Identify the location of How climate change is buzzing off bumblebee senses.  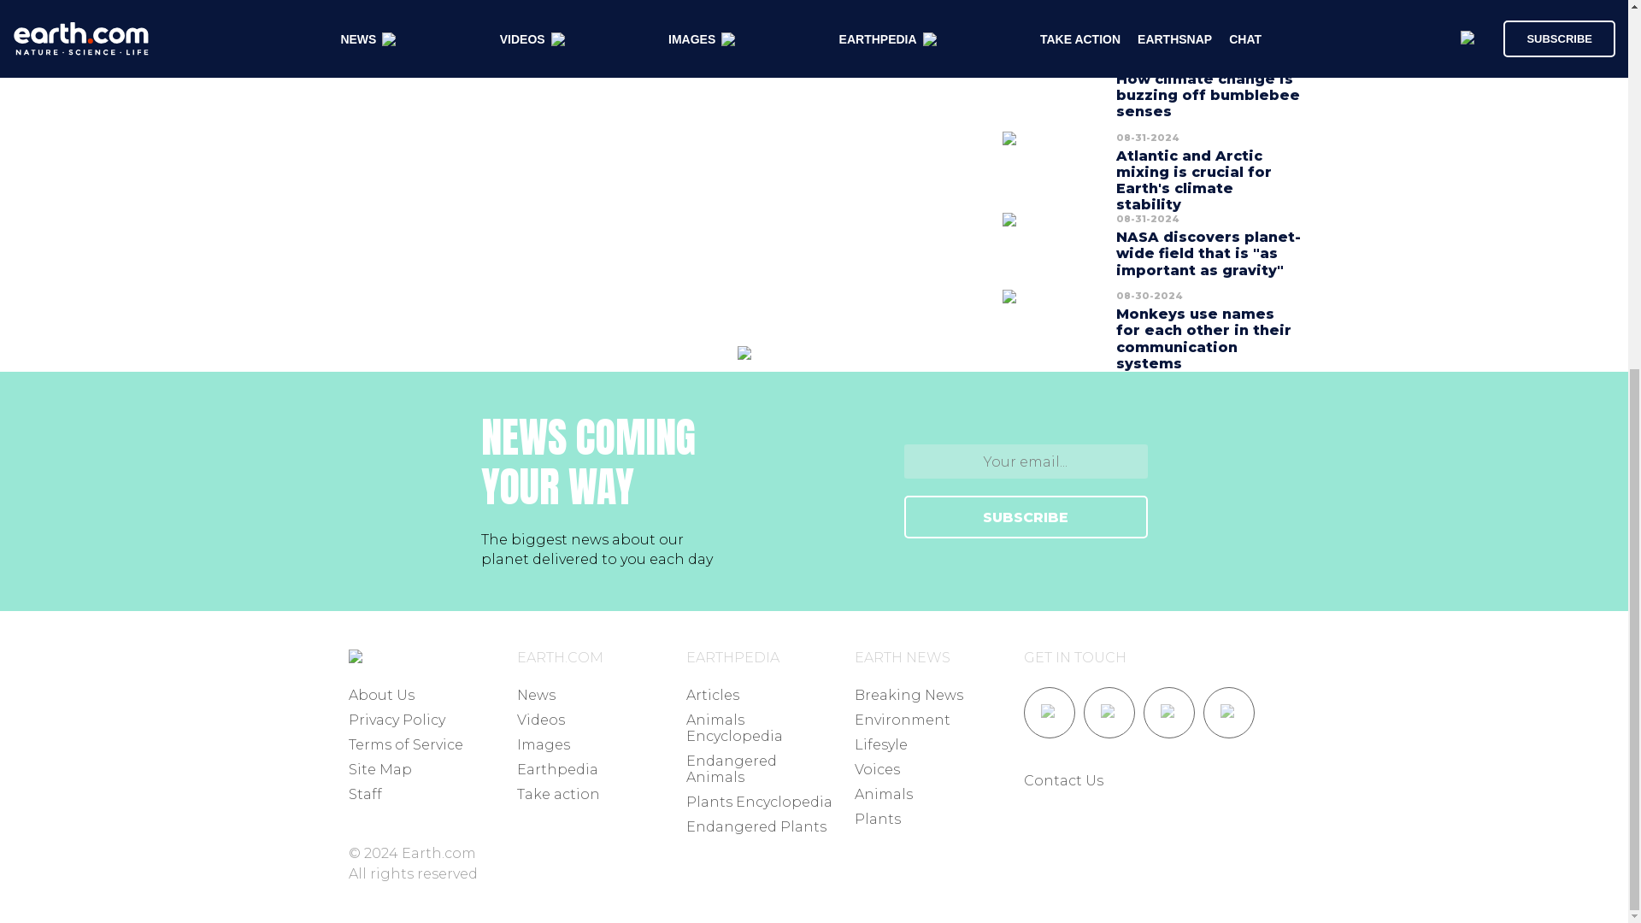
(1207, 96).